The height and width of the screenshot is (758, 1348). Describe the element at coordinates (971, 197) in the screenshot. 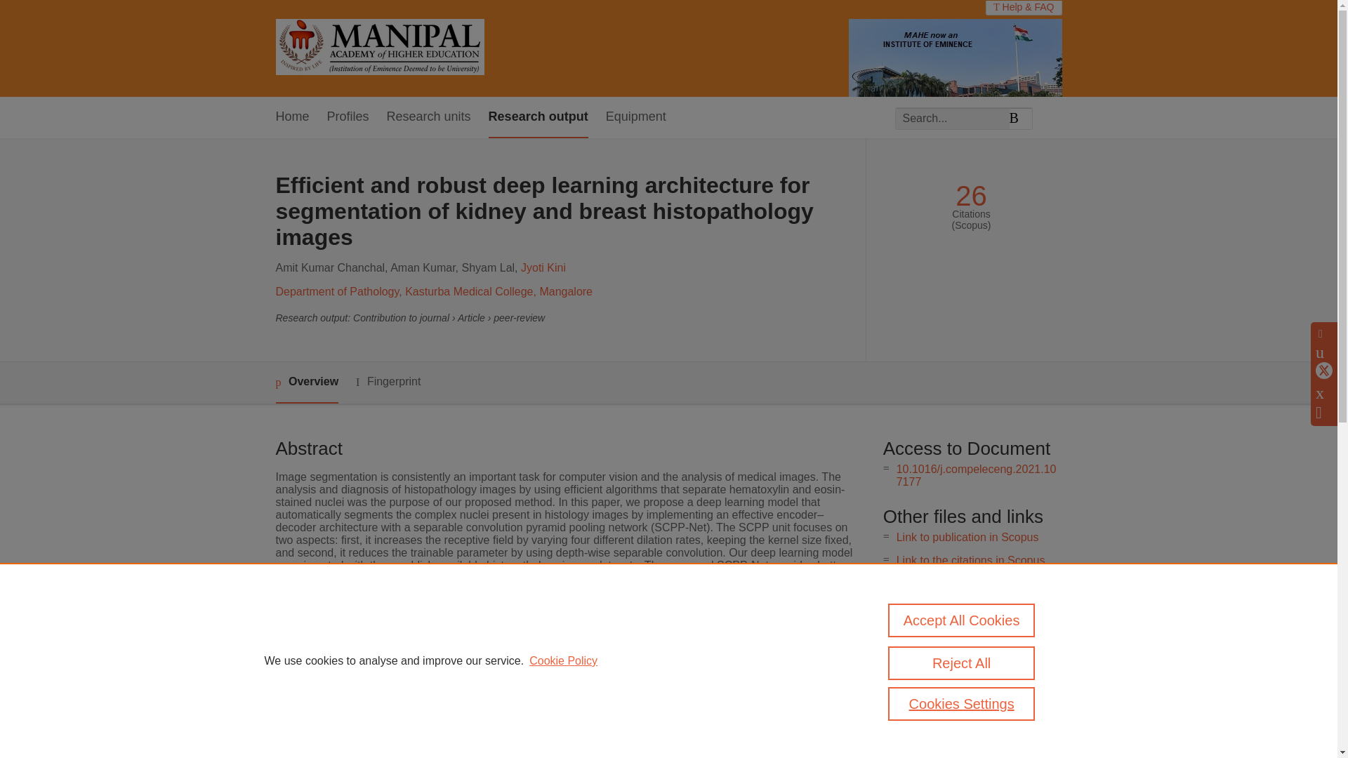

I see `26` at that location.